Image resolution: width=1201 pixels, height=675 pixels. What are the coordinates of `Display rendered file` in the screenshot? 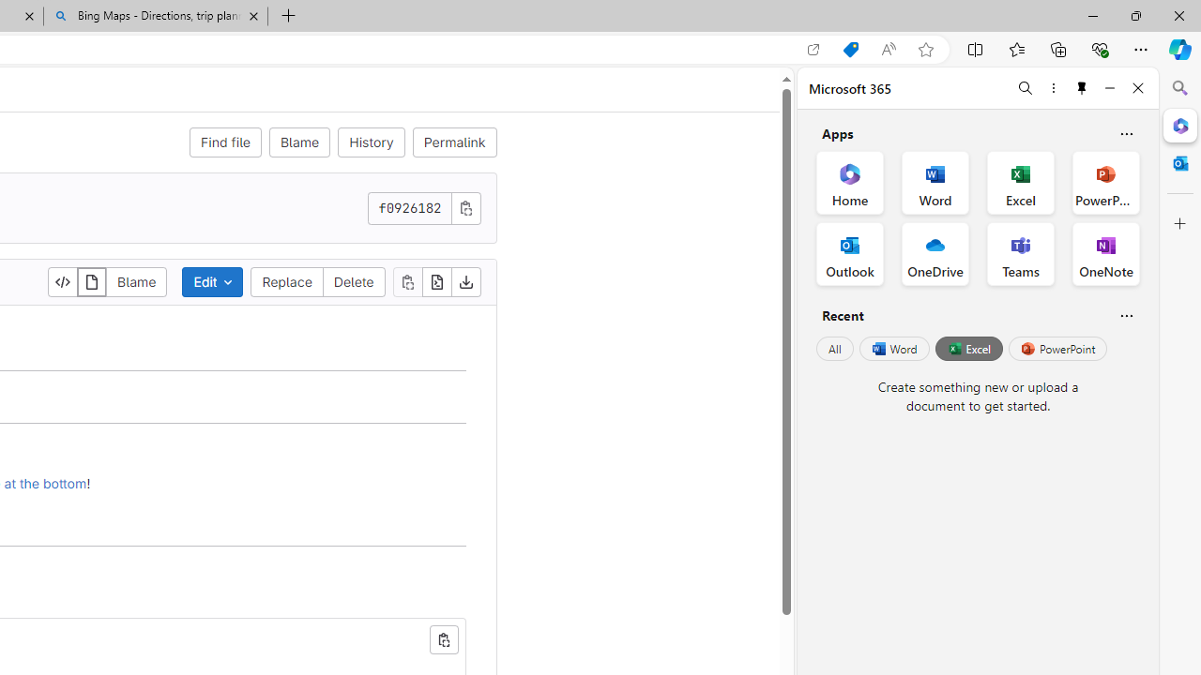 It's located at (92, 281).